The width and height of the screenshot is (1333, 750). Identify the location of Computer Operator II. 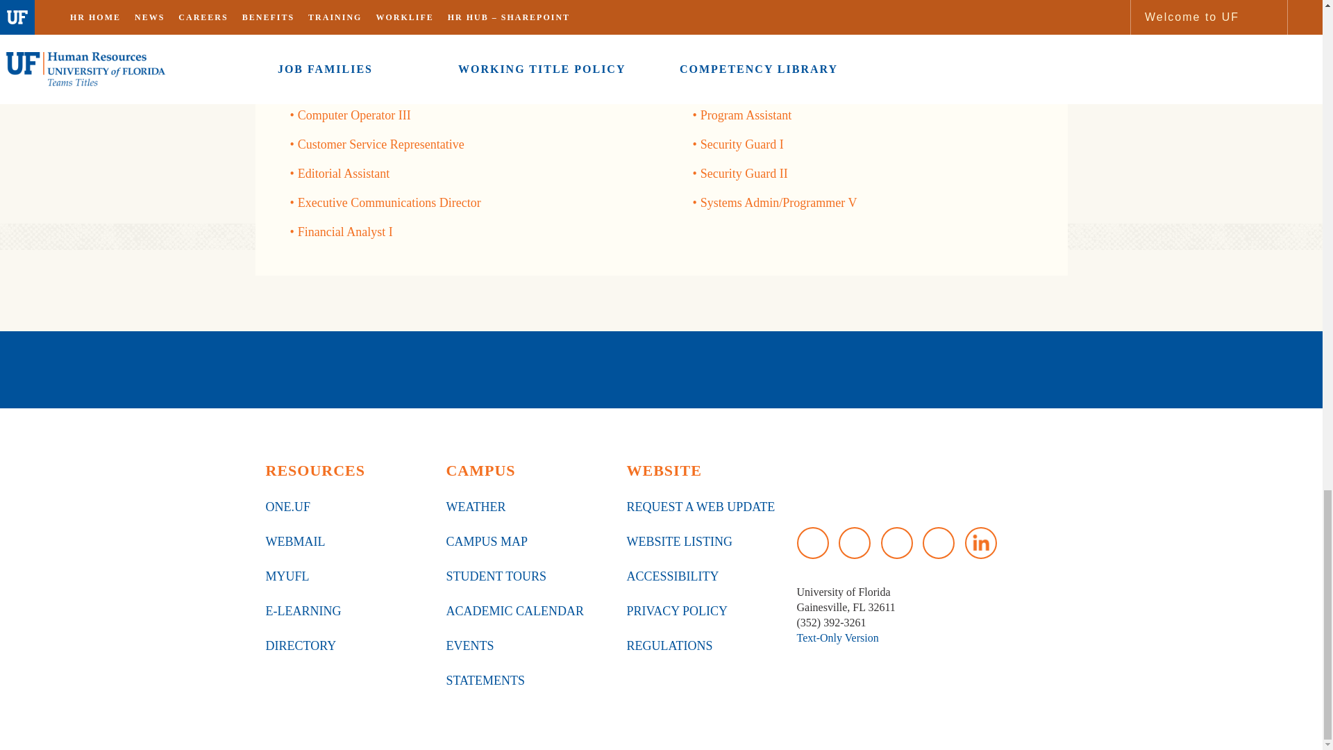
(351, 86).